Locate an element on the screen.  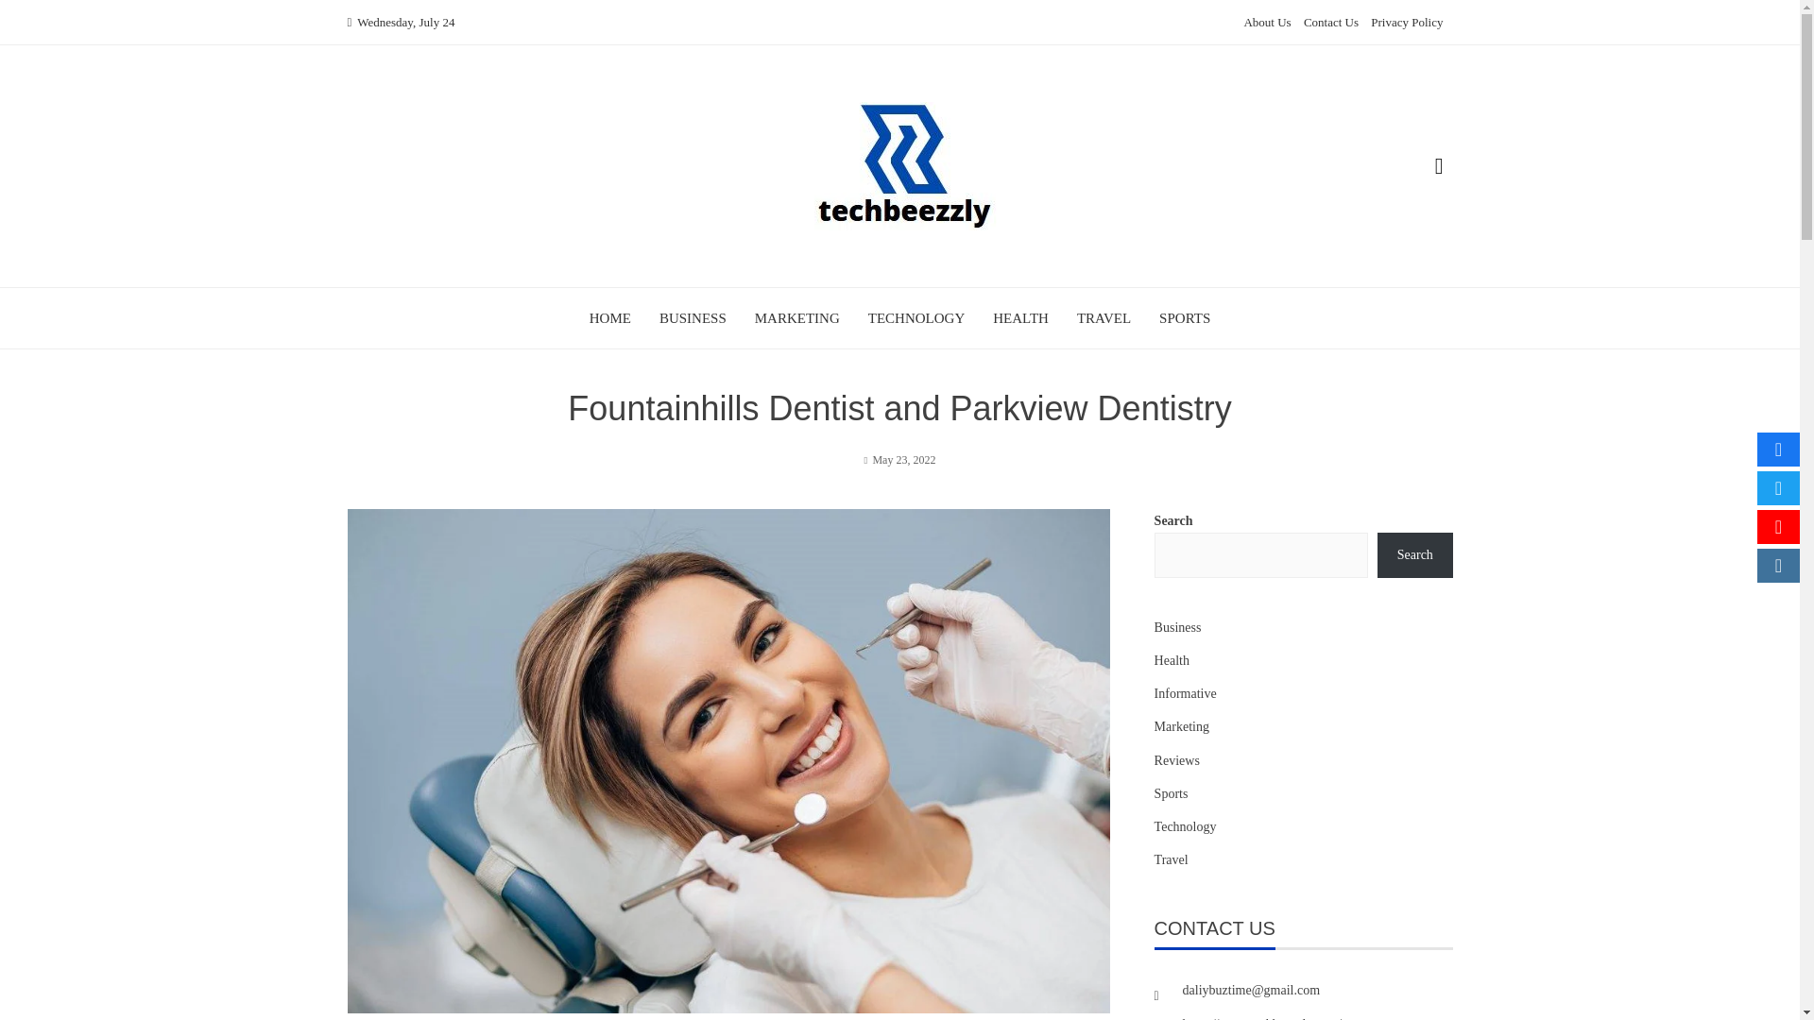
MARKETING is located at coordinates (796, 317).